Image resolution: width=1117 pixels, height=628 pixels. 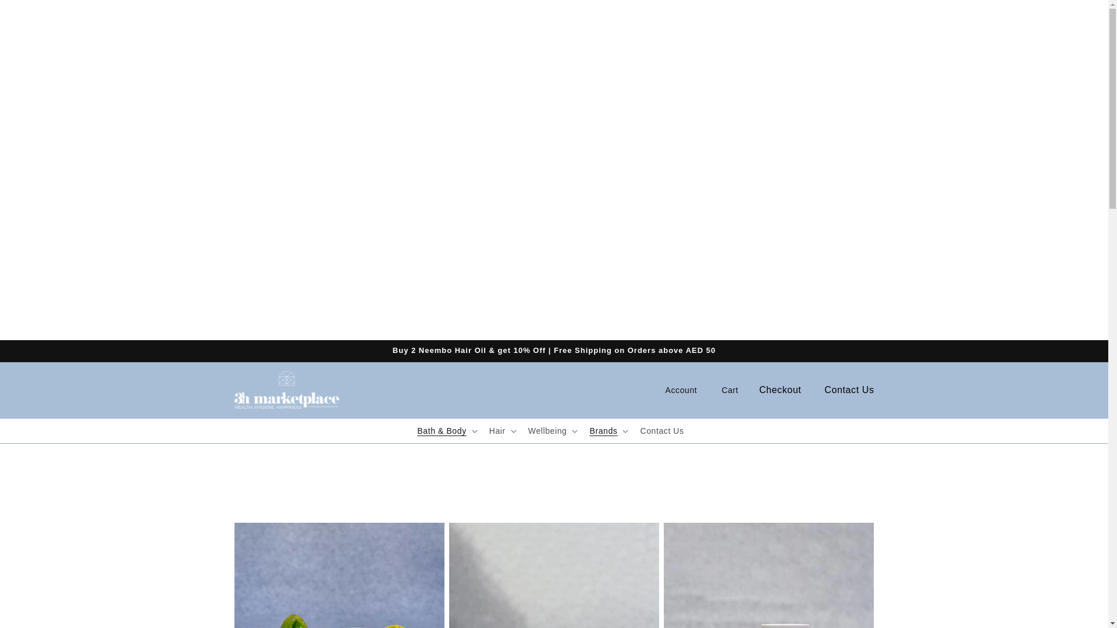 What do you see at coordinates (730, 390) in the screenshot?
I see `Cart
Cart` at bounding box center [730, 390].